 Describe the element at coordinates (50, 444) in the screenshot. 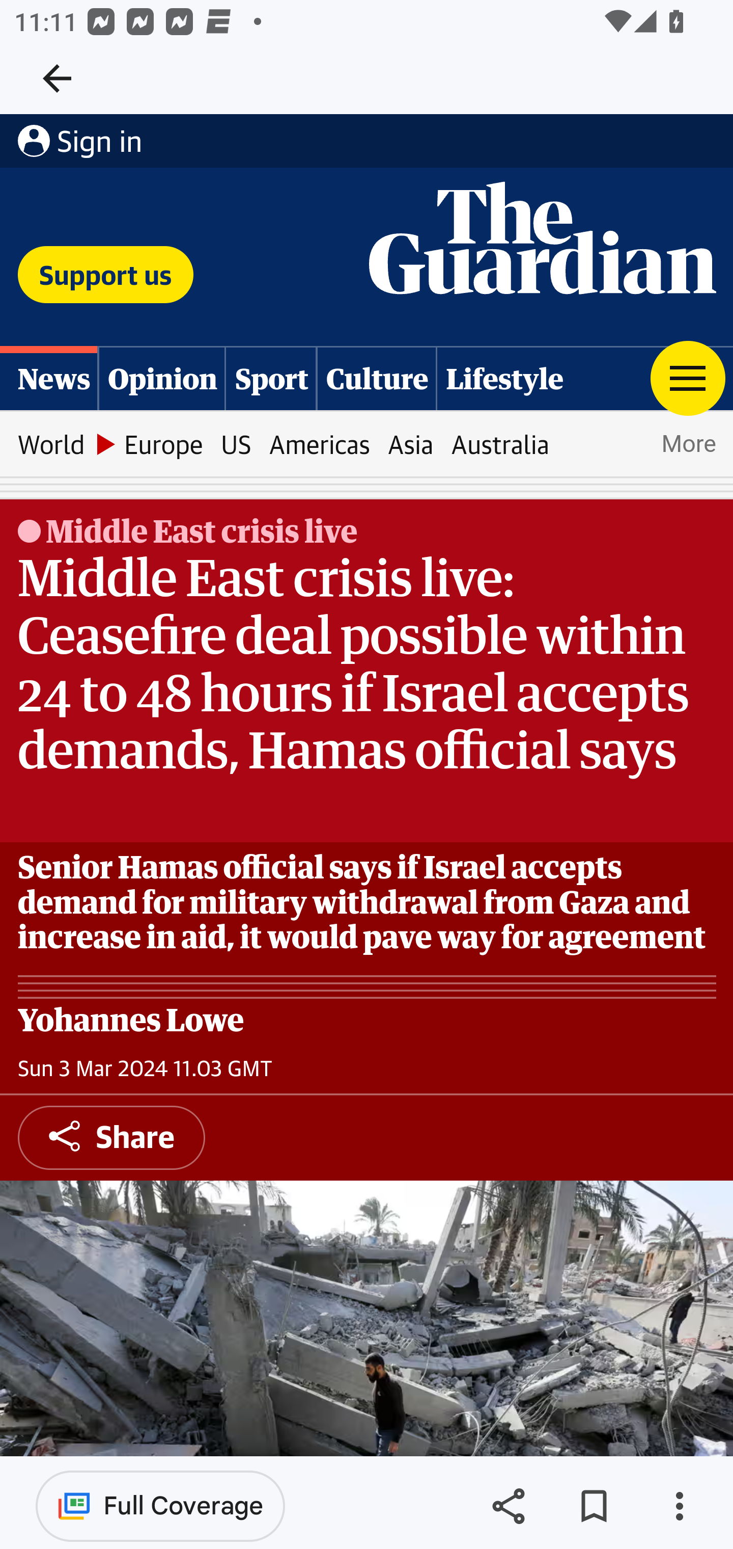

I see `World` at that location.